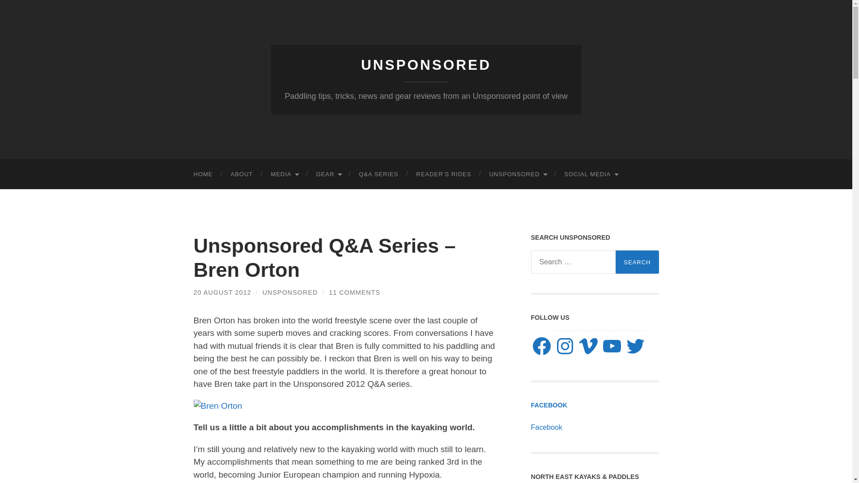 The height and width of the screenshot is (483, 859). What do you see at coordinates (242, 174) in the screenshot?
I see `ABOUT` at bounding box center [242, 174].